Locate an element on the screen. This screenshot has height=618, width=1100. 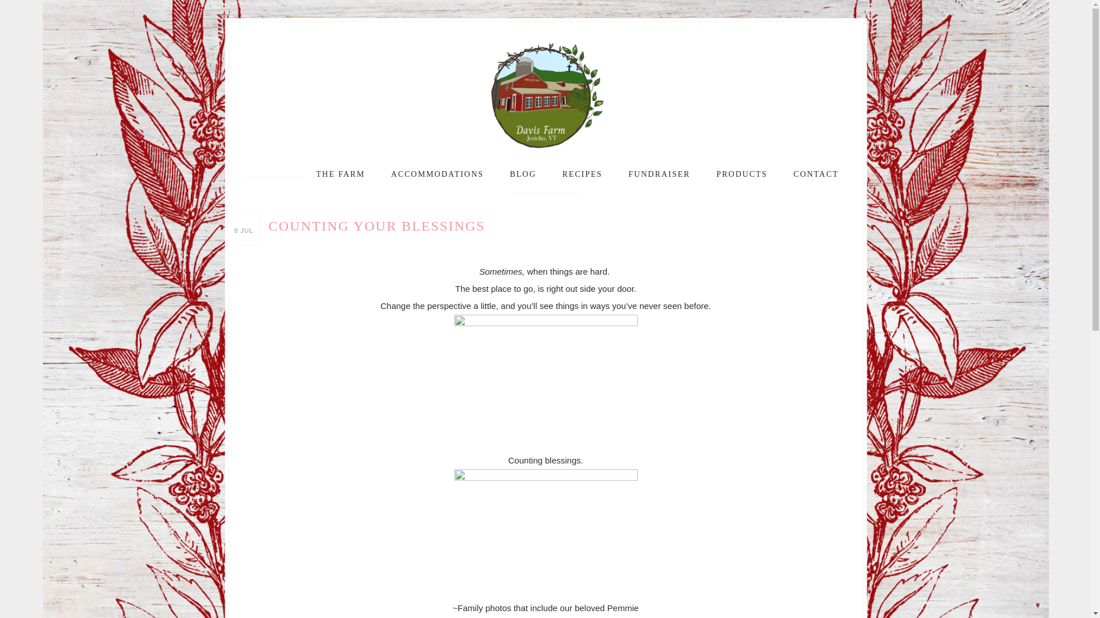
FUNDRAISER is located at coordinates (659, 174).